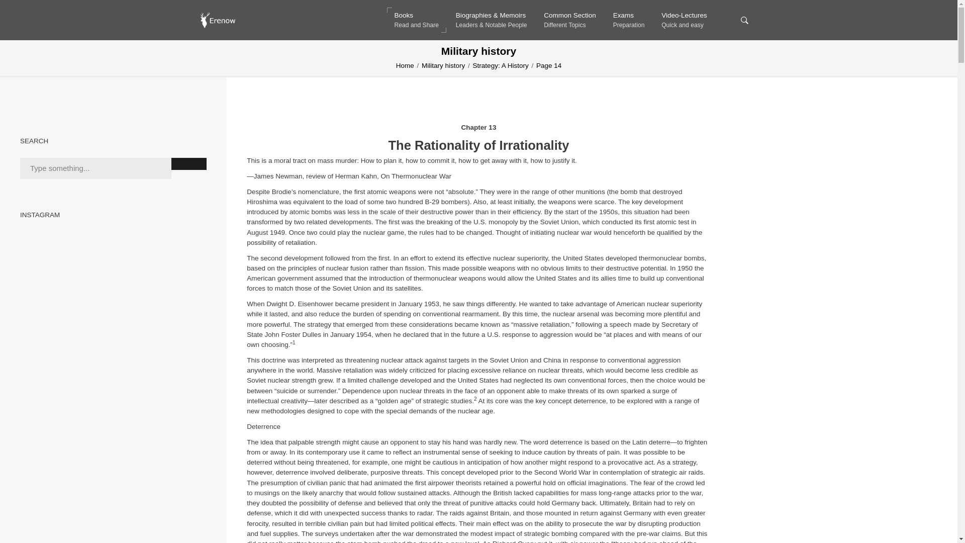 The height and width of the screenshot is (543, 965). I want to click on Strategy: A History, so click(416, 20).